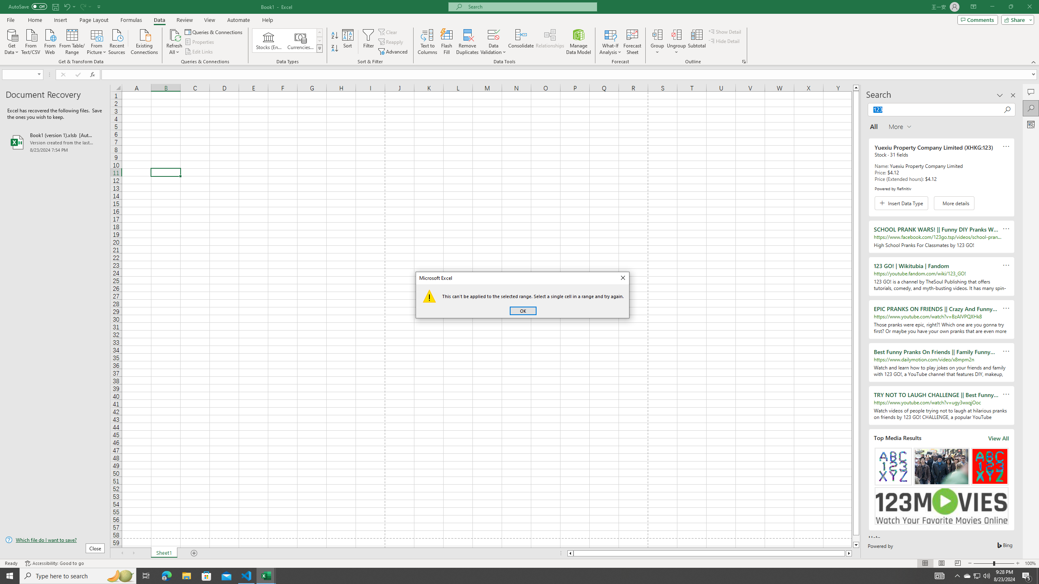 Image resolution: width=1039 pixels, height=584 pixels. What do you see at coordinates (266, 576) in the screenshot?
I see `Excel - 2 running windows` at bounding box center [266, 576].